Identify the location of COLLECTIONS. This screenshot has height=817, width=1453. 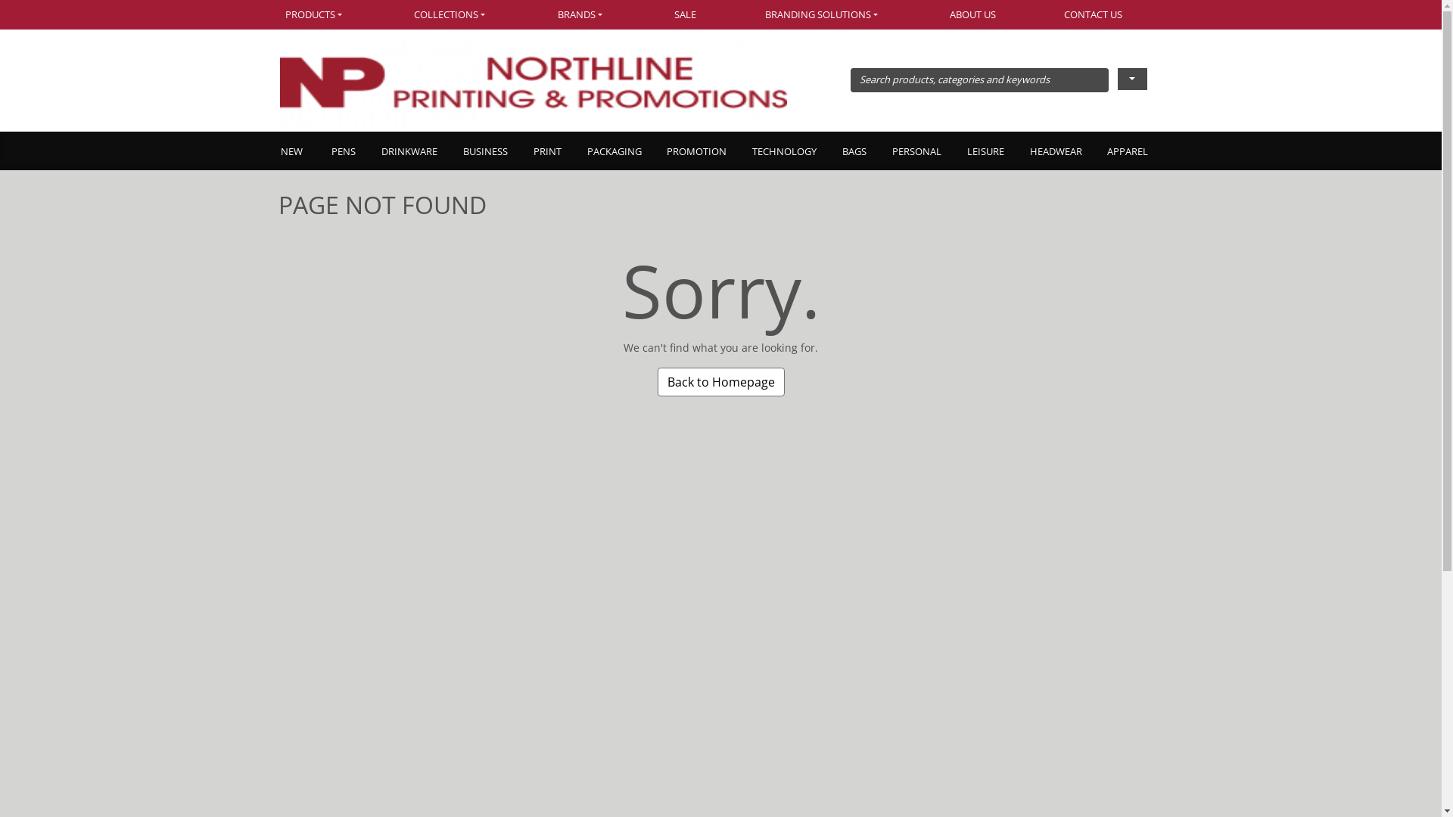
(453, 15).